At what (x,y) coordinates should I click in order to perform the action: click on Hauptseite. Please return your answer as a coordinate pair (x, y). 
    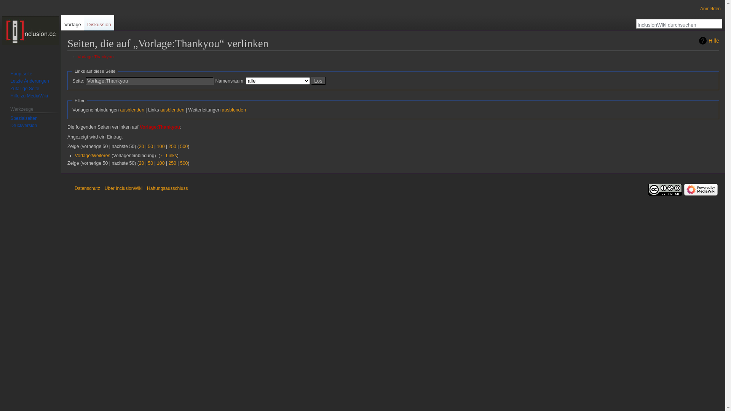
    Looking at the image, I should click on (21, 74).